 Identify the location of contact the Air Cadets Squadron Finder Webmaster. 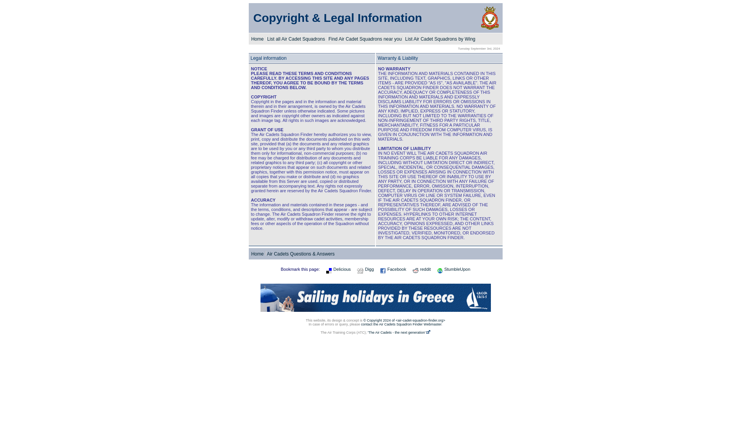
(401, 324).